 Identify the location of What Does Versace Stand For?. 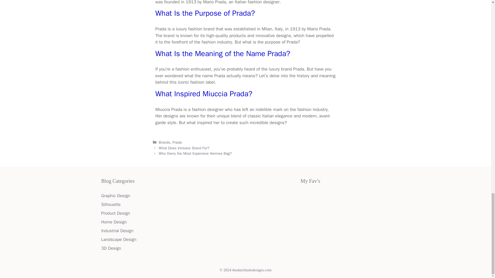
(184, 148).